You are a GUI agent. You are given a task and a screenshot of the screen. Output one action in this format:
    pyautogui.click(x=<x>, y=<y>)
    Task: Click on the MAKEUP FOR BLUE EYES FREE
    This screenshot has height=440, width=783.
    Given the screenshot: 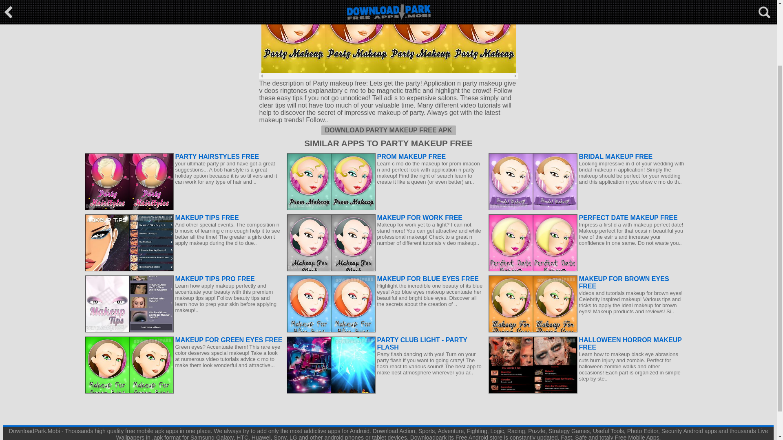 What is the action you would take?
    pyautogui.click(x=385, y=279)
    